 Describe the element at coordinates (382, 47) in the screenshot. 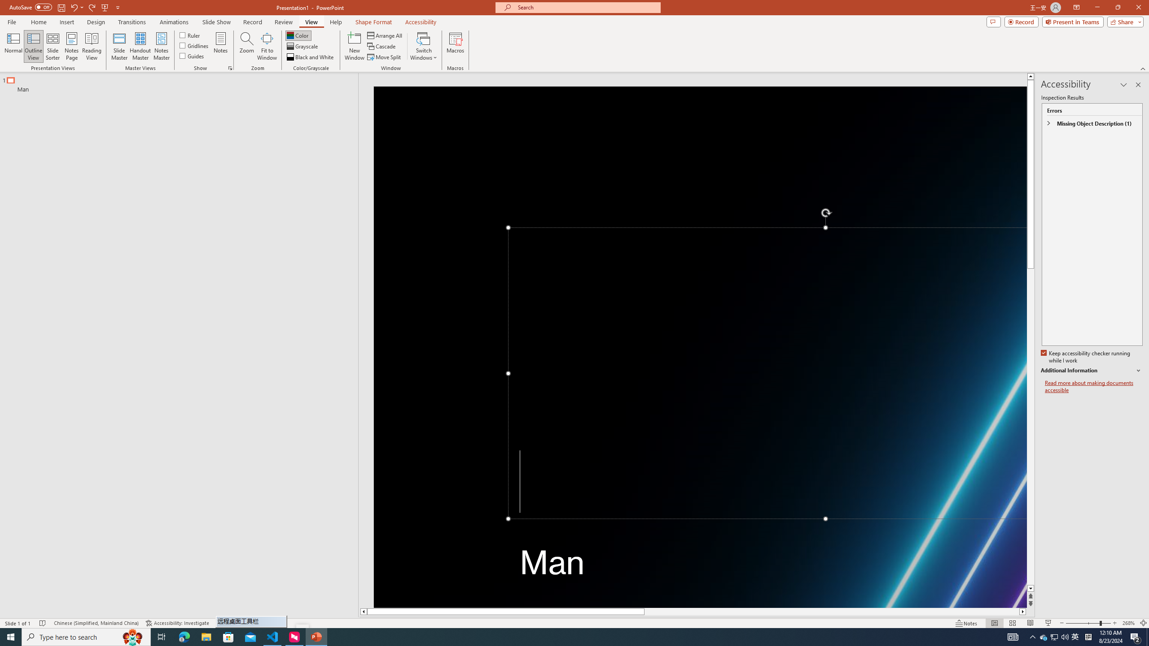

I see `Cascade` at that location.